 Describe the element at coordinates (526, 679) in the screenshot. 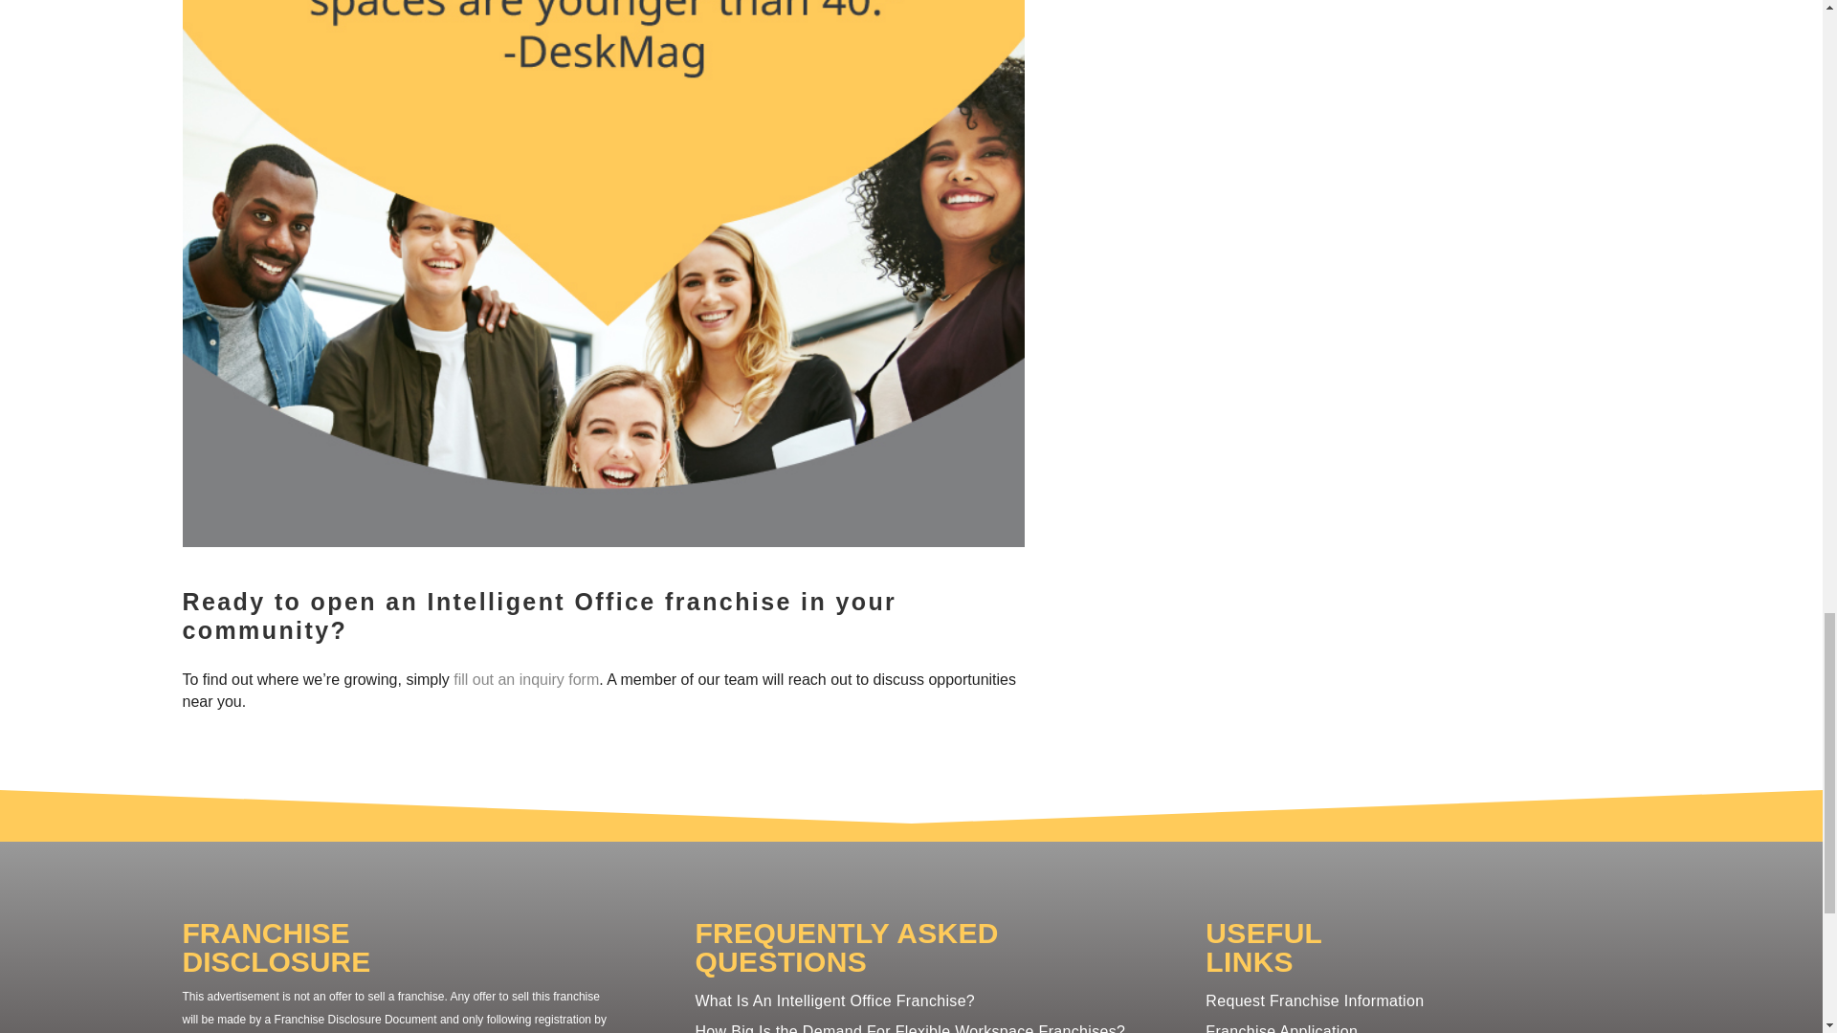

I see `fill out an inquiry form` at that location.